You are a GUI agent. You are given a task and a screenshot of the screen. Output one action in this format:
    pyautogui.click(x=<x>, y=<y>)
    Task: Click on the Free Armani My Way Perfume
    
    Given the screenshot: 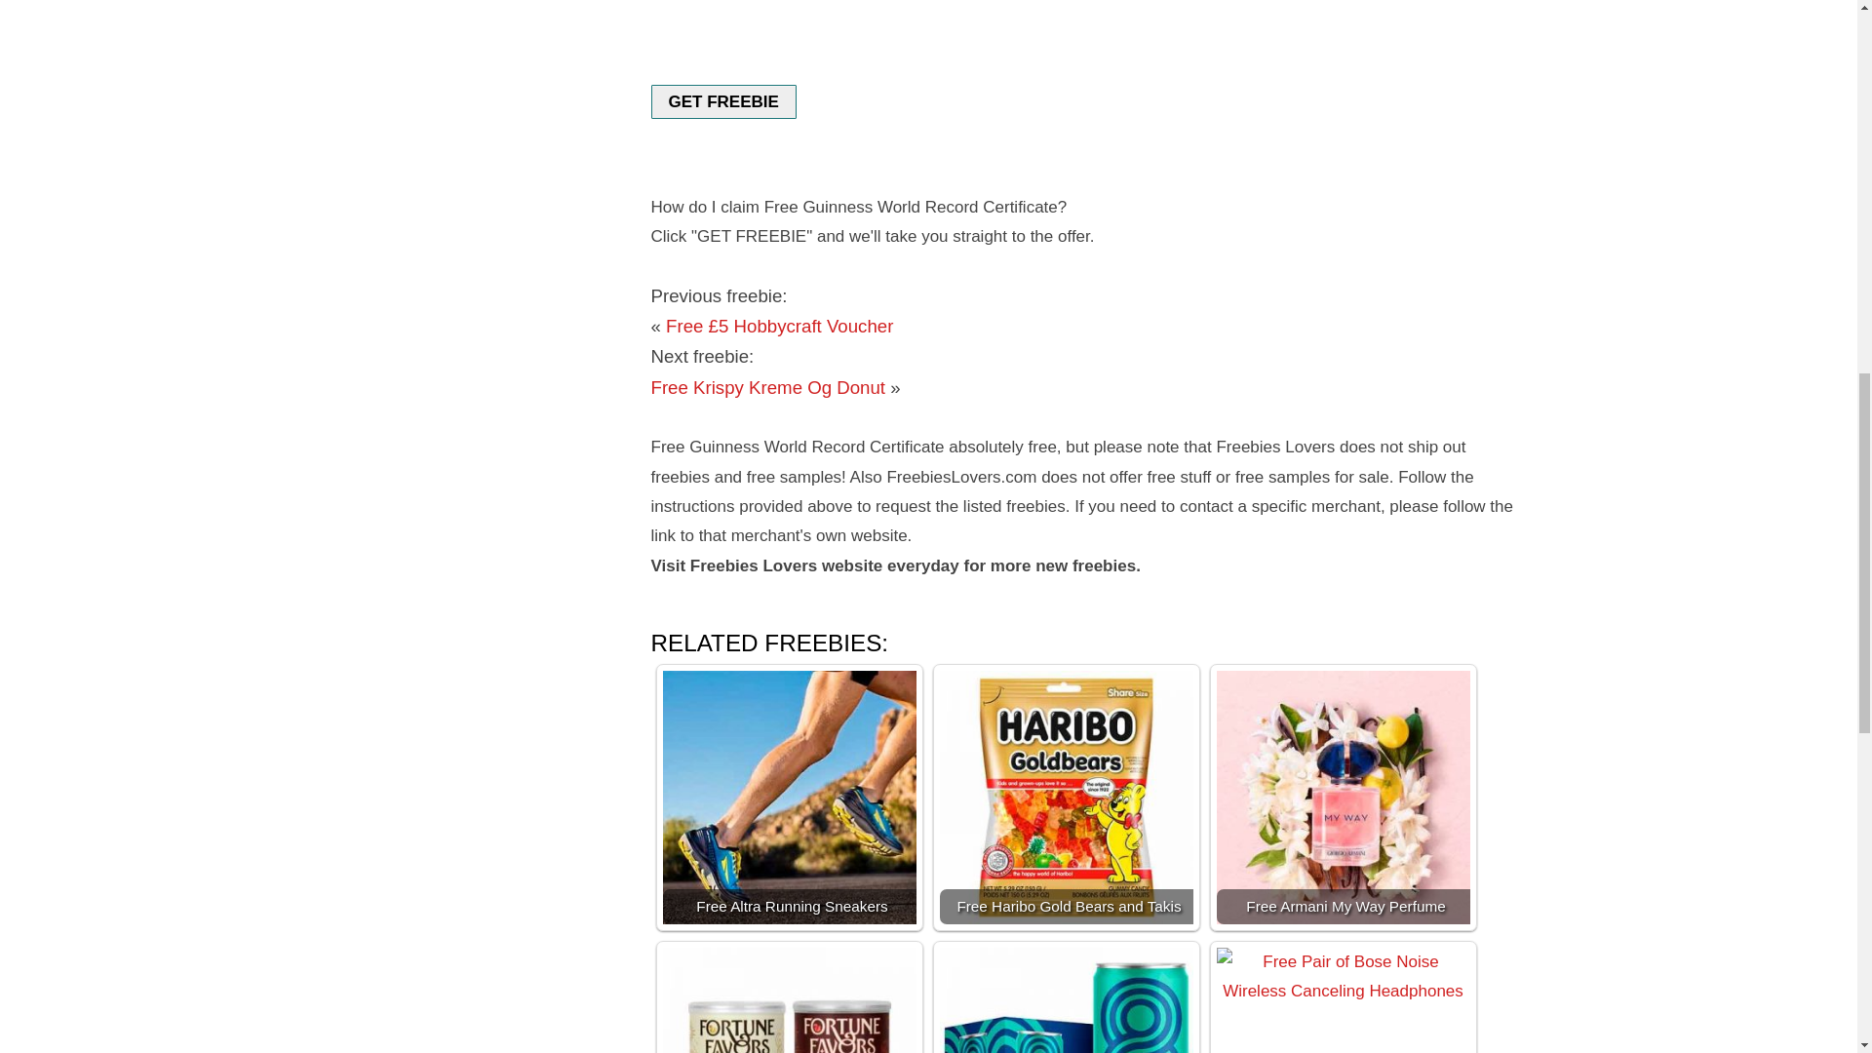 What is the action you would take?
    pyautogui.click(x=1344, y=798)
    